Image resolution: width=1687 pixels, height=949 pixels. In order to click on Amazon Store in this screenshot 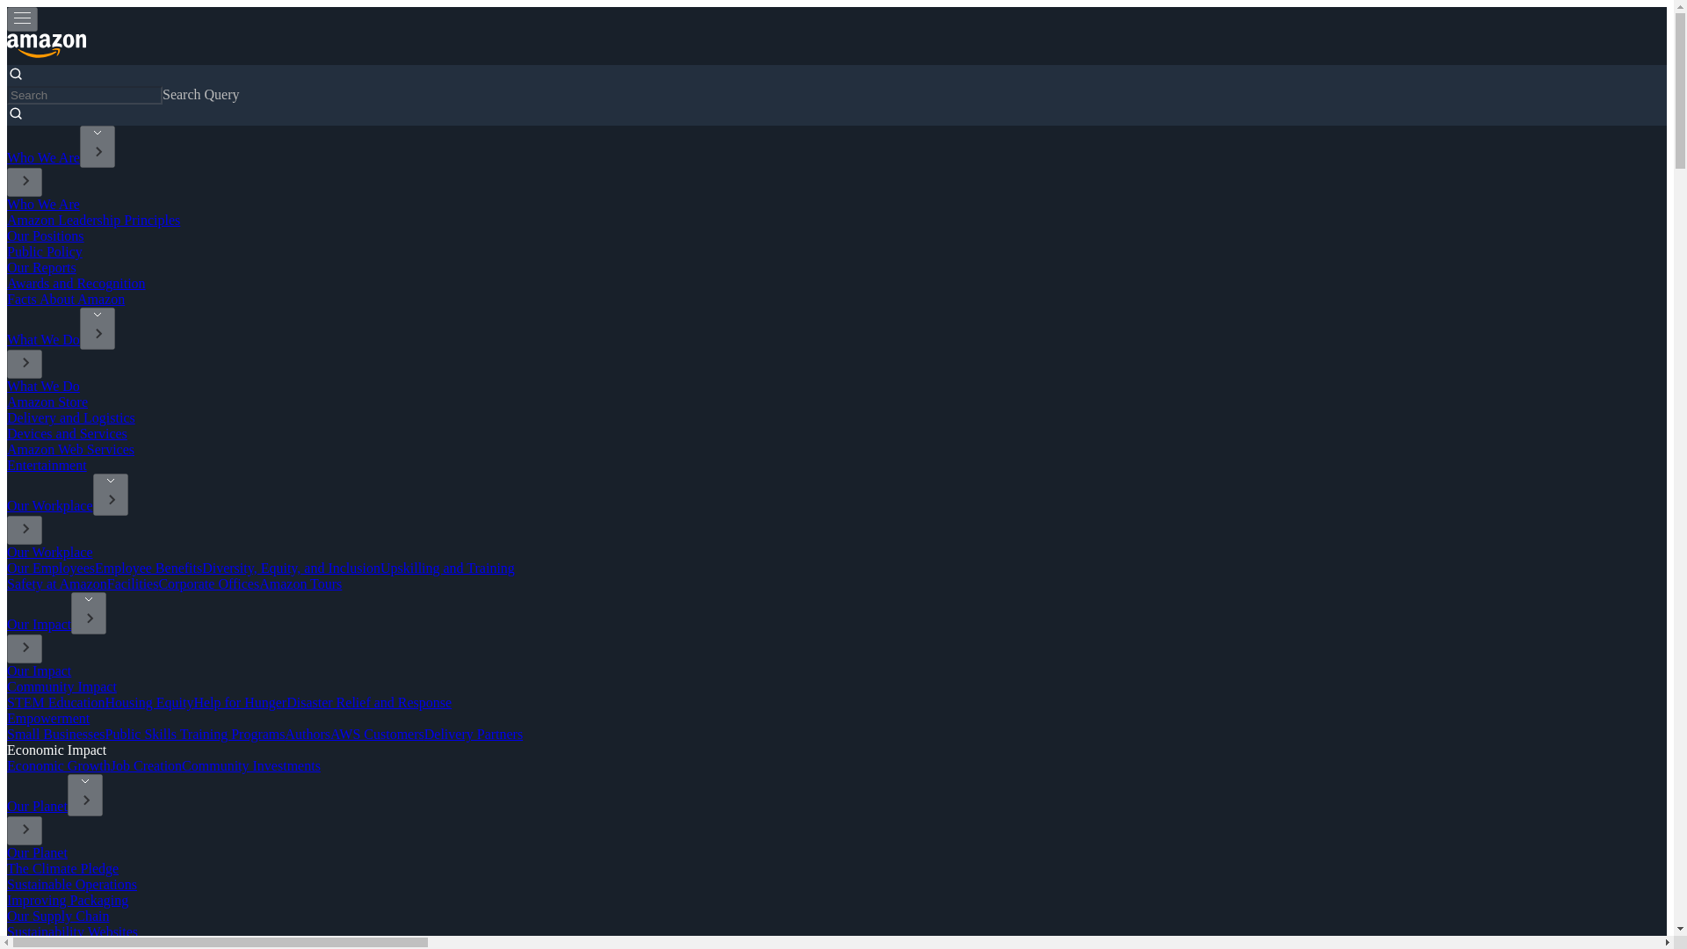, I will do `click(47, 402)`.